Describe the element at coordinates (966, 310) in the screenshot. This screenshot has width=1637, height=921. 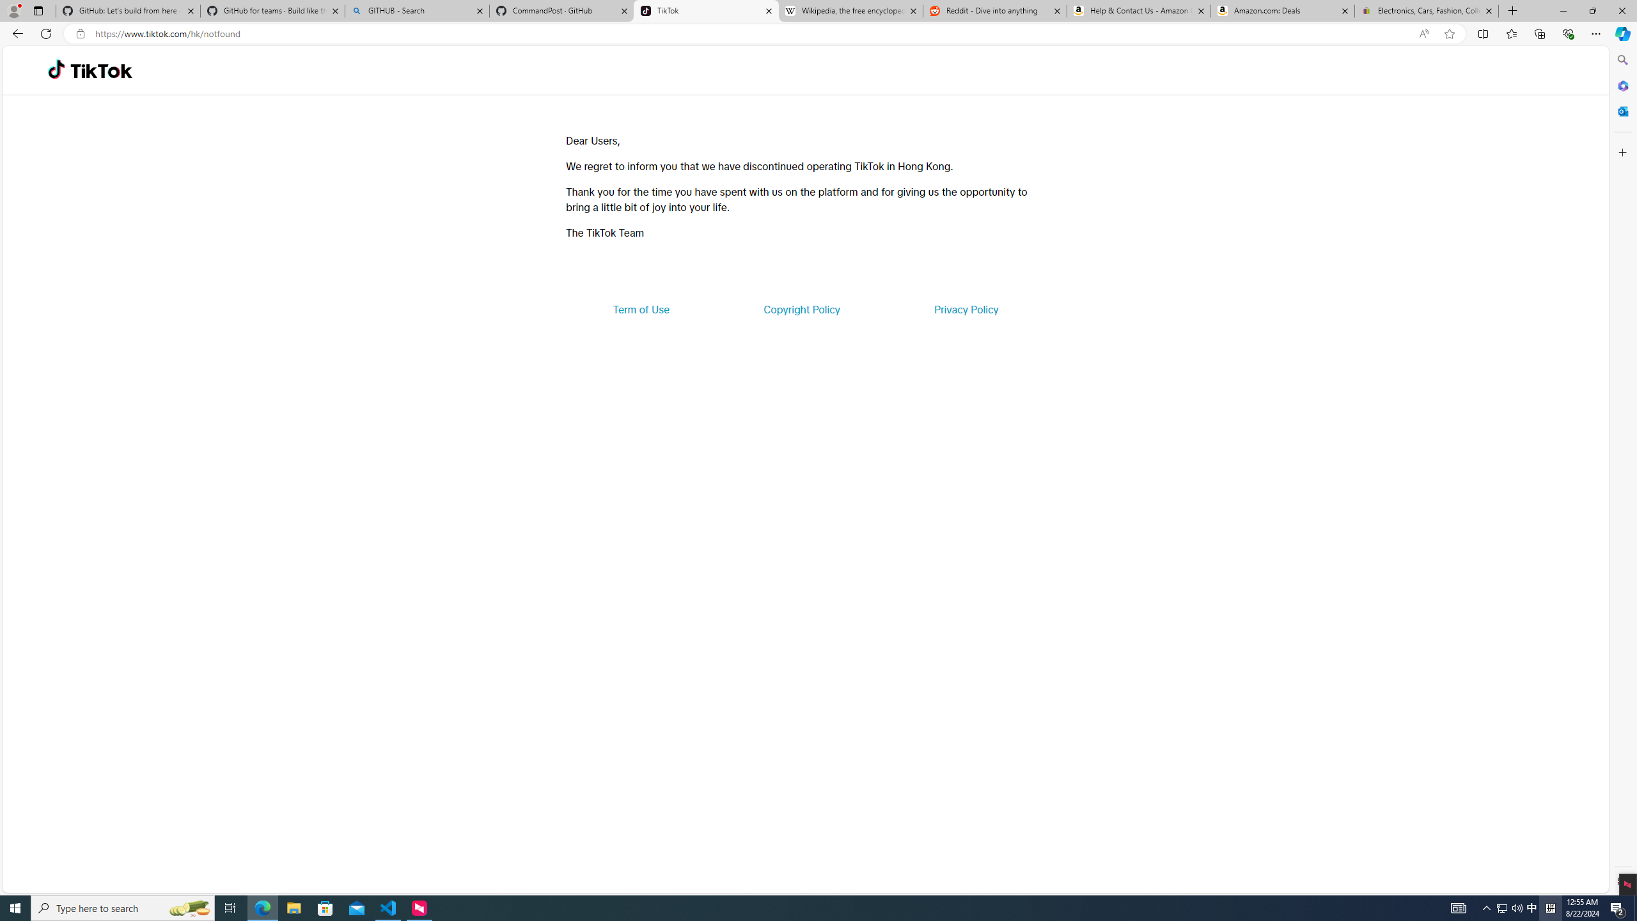
I see `Privacy Policy` at that location.